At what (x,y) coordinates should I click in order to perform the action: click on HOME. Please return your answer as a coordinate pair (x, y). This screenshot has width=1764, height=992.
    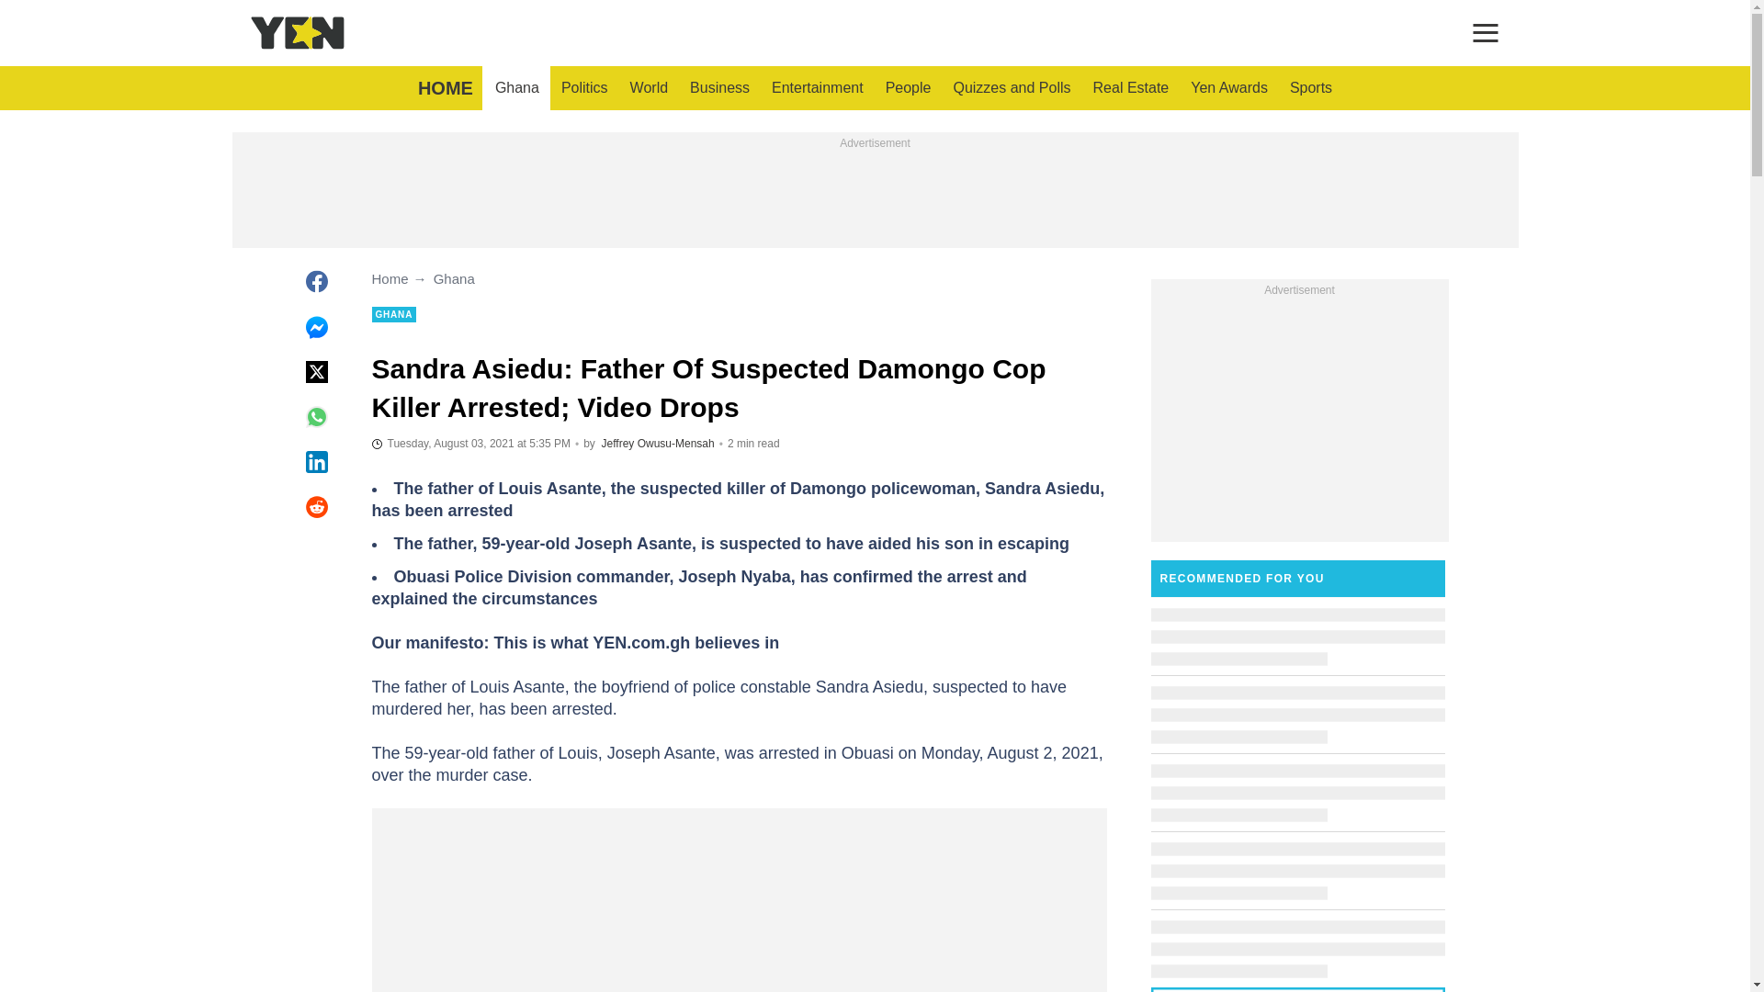
    Looking at the image, I should click on (445, 88).